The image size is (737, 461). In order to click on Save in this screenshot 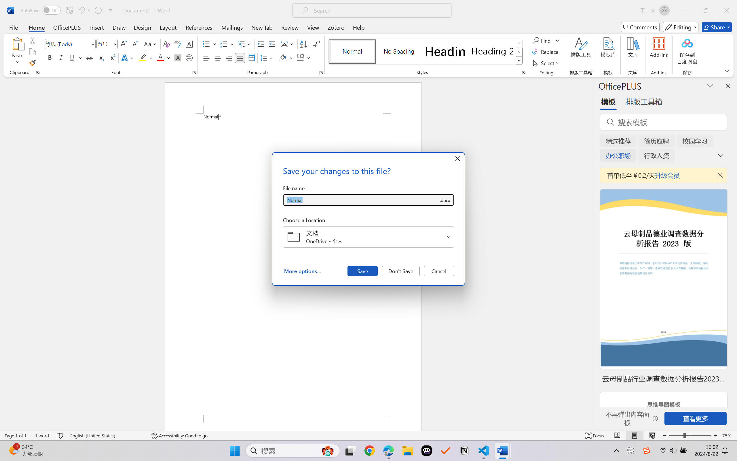, I will do `click(362, 271)`.